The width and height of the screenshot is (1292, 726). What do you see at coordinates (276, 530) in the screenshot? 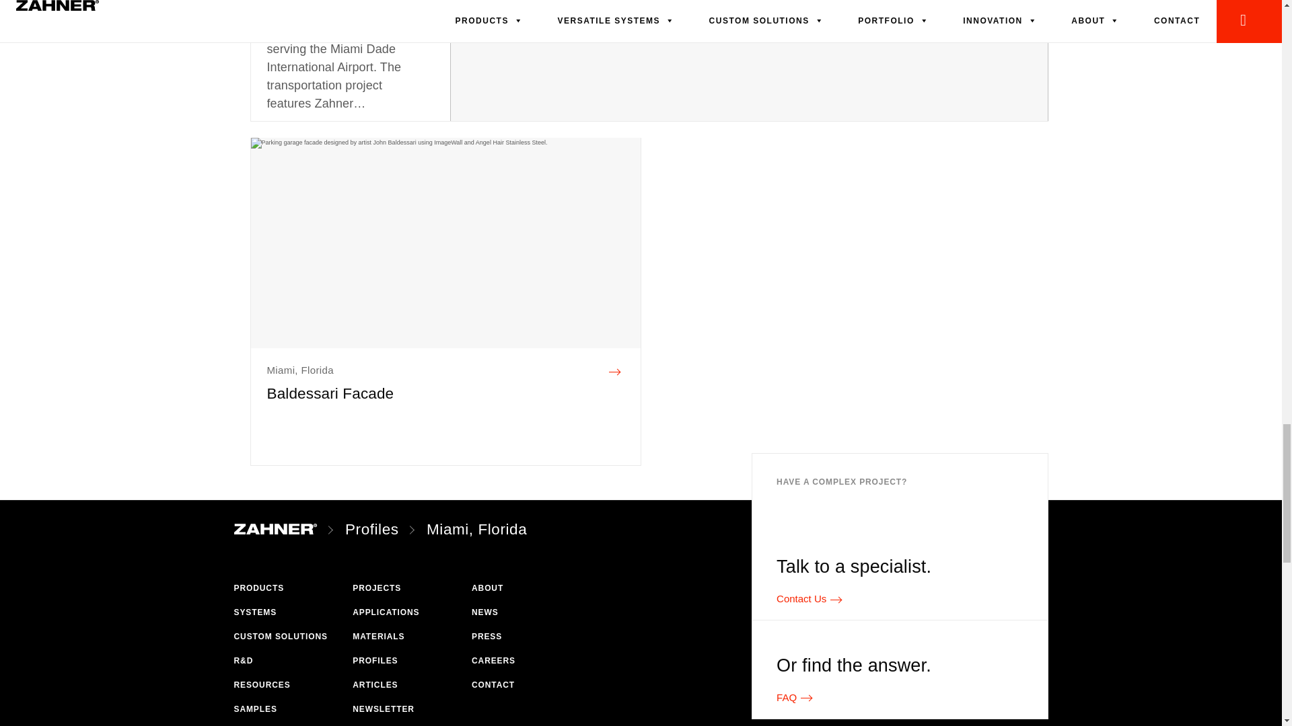
I see `Back to Home` at bounding box center [276, 530].